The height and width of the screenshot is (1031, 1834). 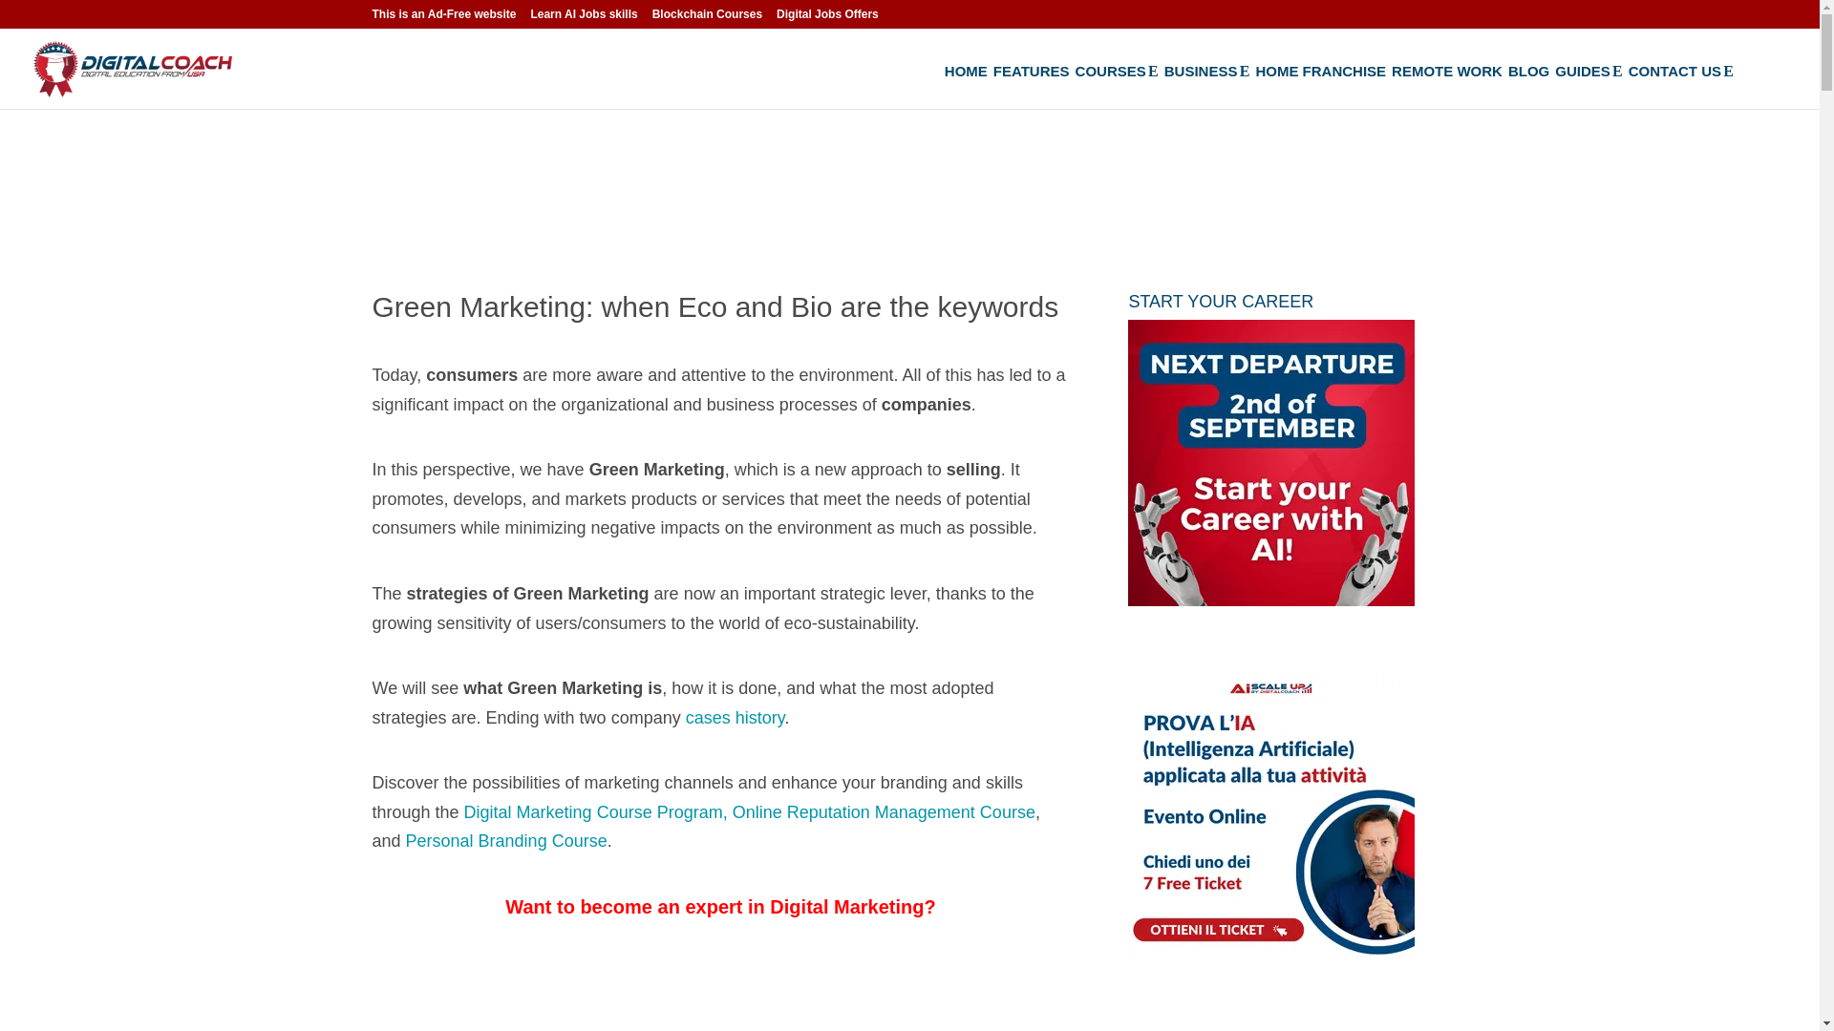 I want to click on Blockchain Courses, so click(x=707, y=18).